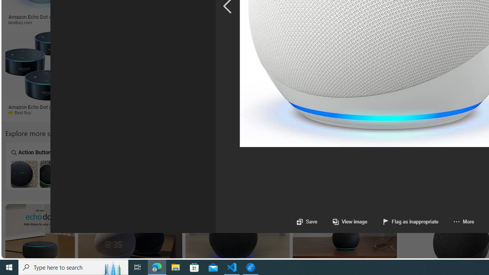 Image resolution: width=489 pixels, height=275 pixels. I want to click on Action Button, so click(39, 167).